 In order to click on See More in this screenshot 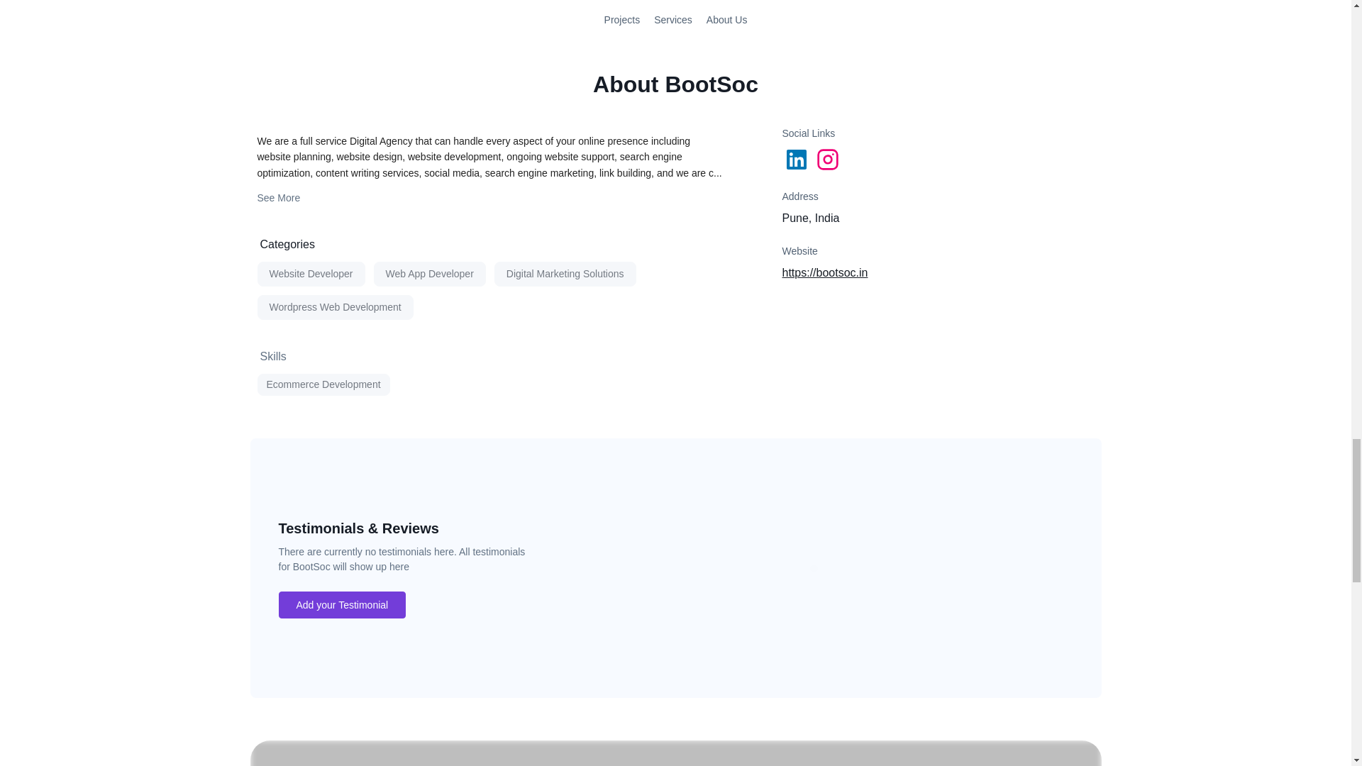, I will do `click(278, 197)`.